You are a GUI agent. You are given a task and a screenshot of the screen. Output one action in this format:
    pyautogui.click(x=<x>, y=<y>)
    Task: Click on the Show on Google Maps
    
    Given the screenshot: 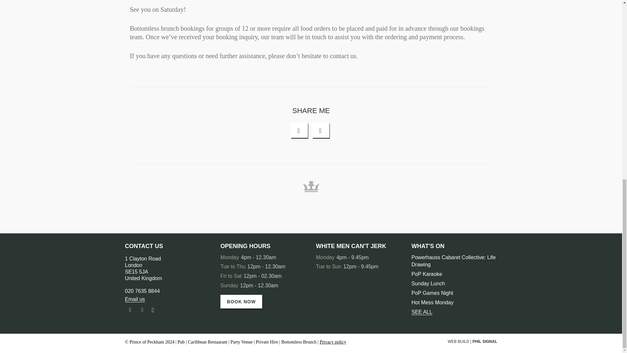 What is the action you would take?
    pyautogui.click(x=485, y=341)
    